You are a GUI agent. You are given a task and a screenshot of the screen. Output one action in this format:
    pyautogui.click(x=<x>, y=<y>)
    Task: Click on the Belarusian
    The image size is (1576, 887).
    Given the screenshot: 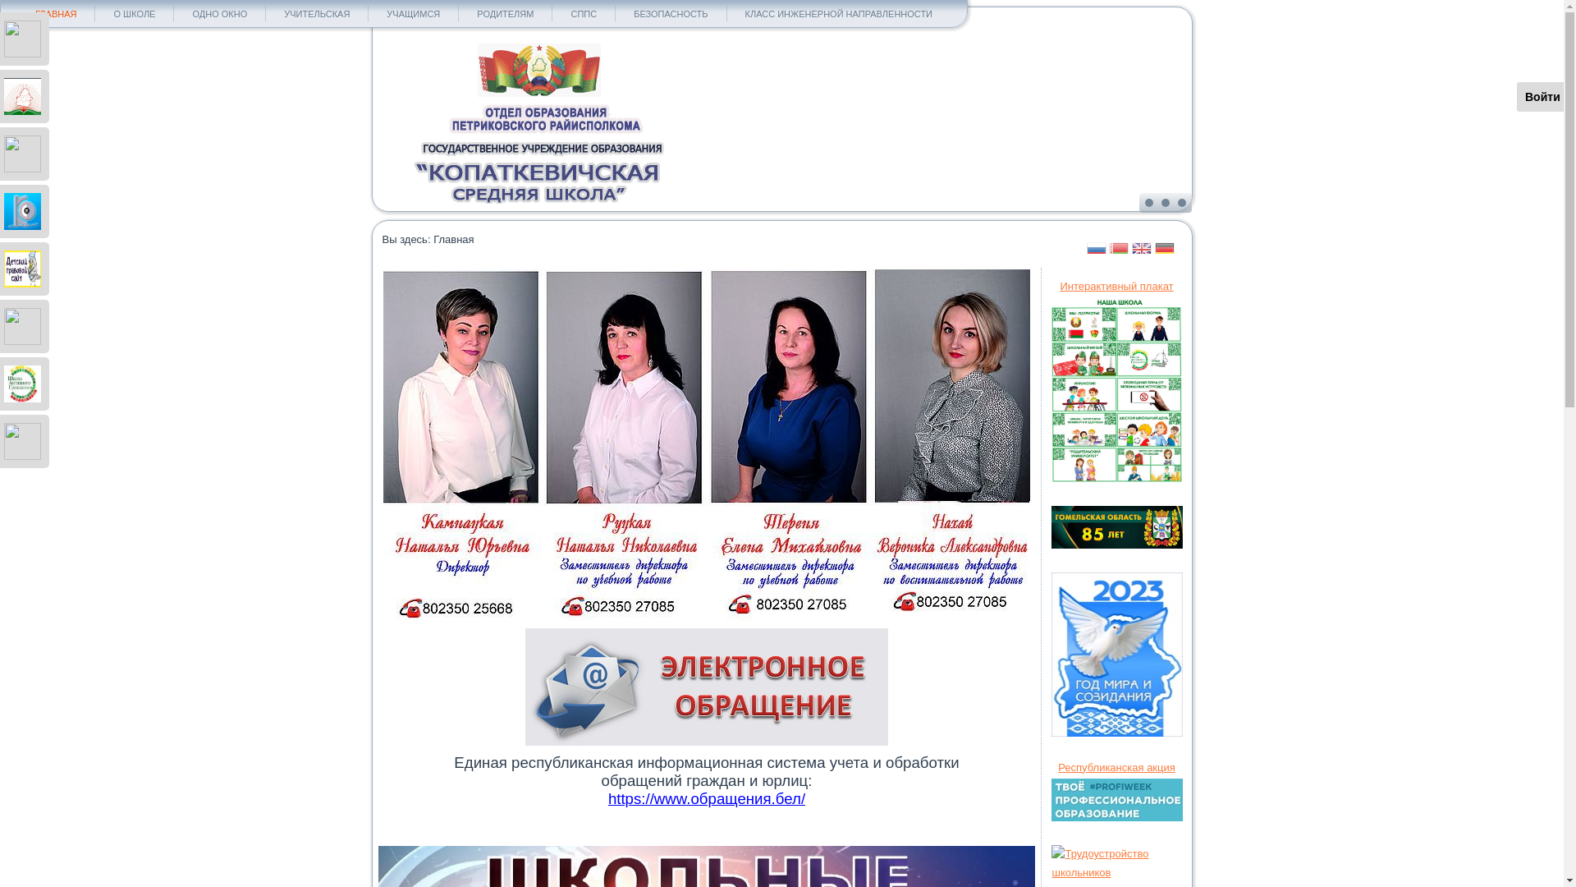 What is the action you would take?
    pyautogui.click(x=1119, y=246)
    